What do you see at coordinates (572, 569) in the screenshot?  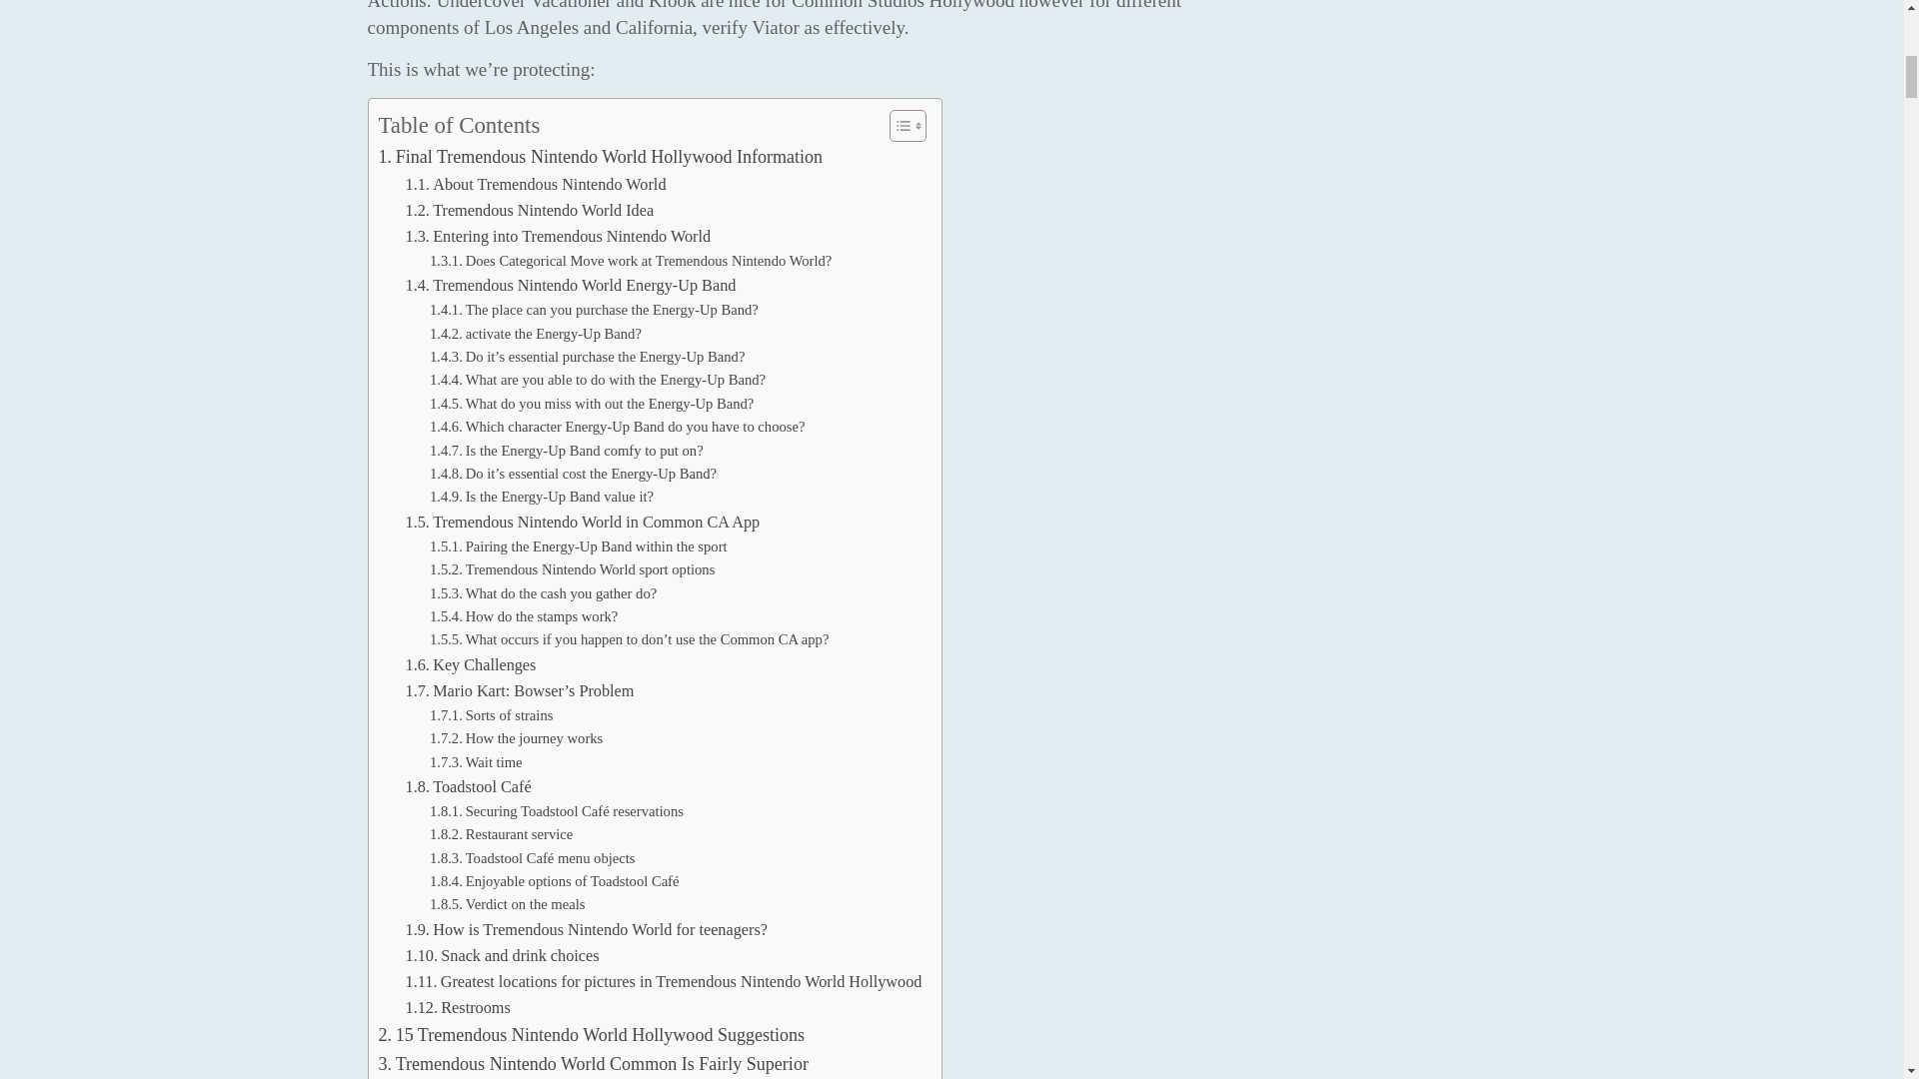 I see `Tremendous Nintendo World sport options` at bounding box center [572, 569].